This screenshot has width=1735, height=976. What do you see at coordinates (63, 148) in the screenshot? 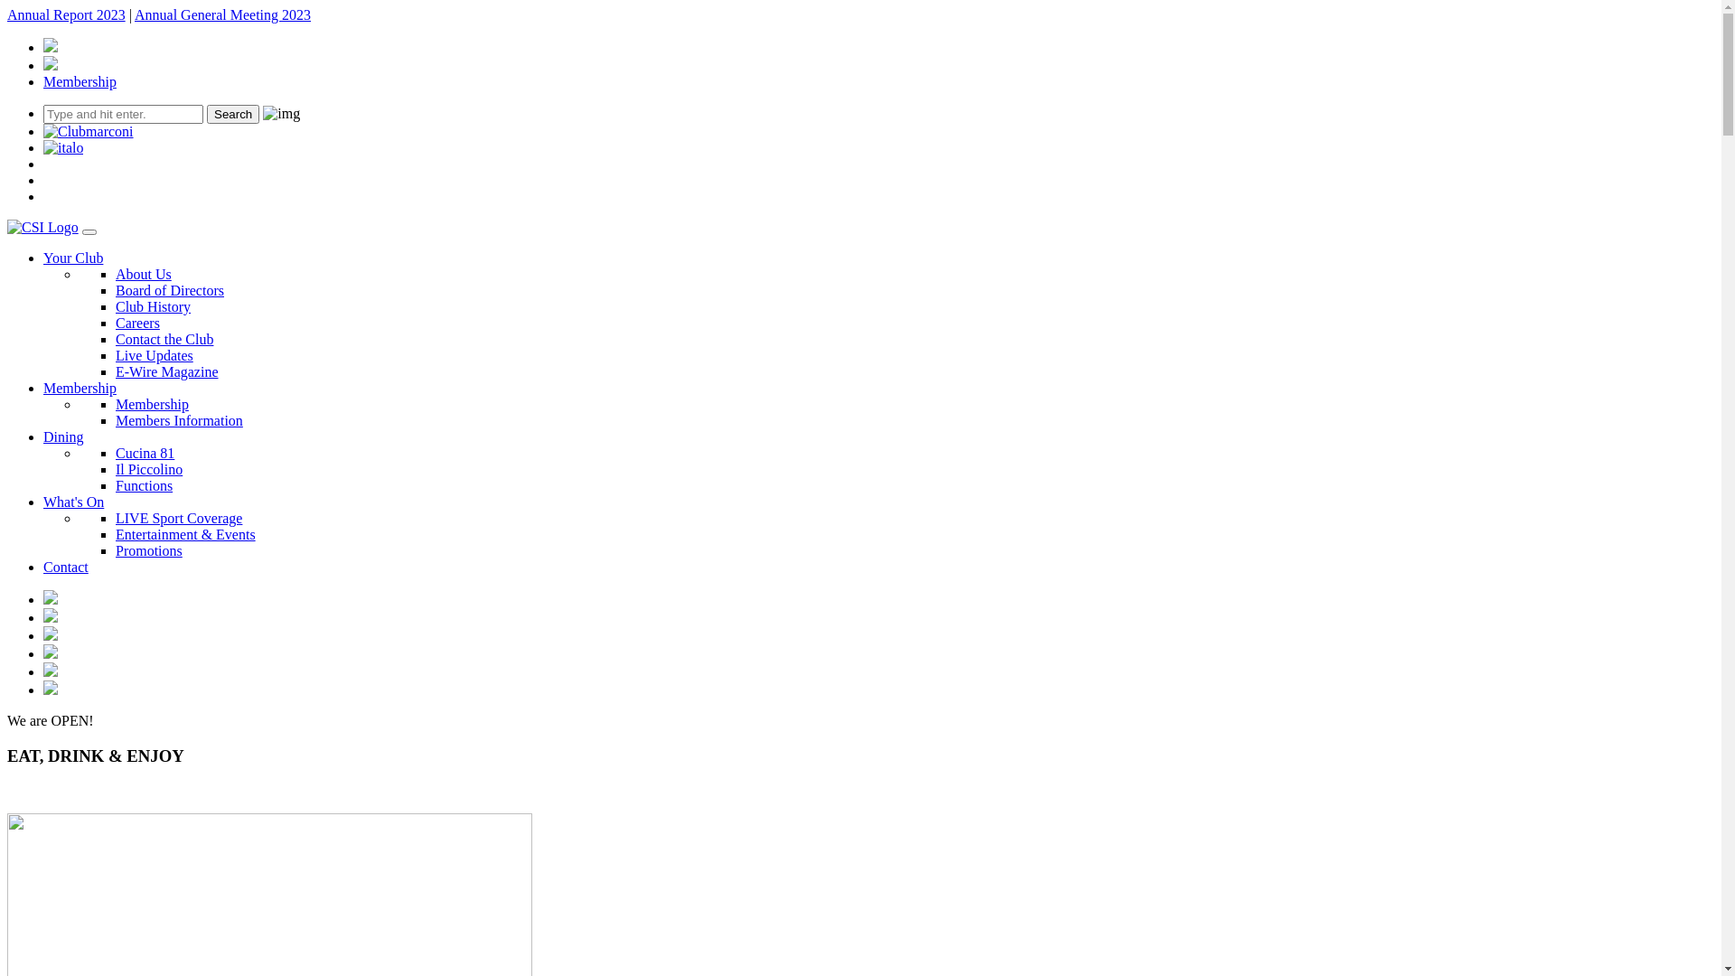
I see `Italo` at bounding box center [63, 148].